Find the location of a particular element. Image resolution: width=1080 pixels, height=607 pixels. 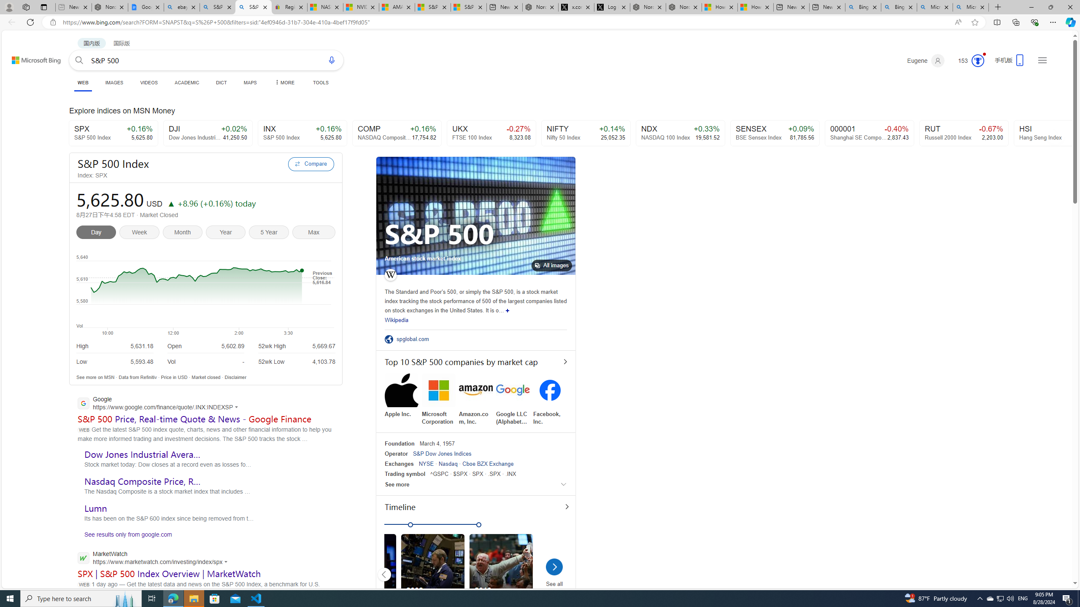

SENSEX +0.09% BSE Sensex Index 81,785.56 is located at coordinates (775, 133).